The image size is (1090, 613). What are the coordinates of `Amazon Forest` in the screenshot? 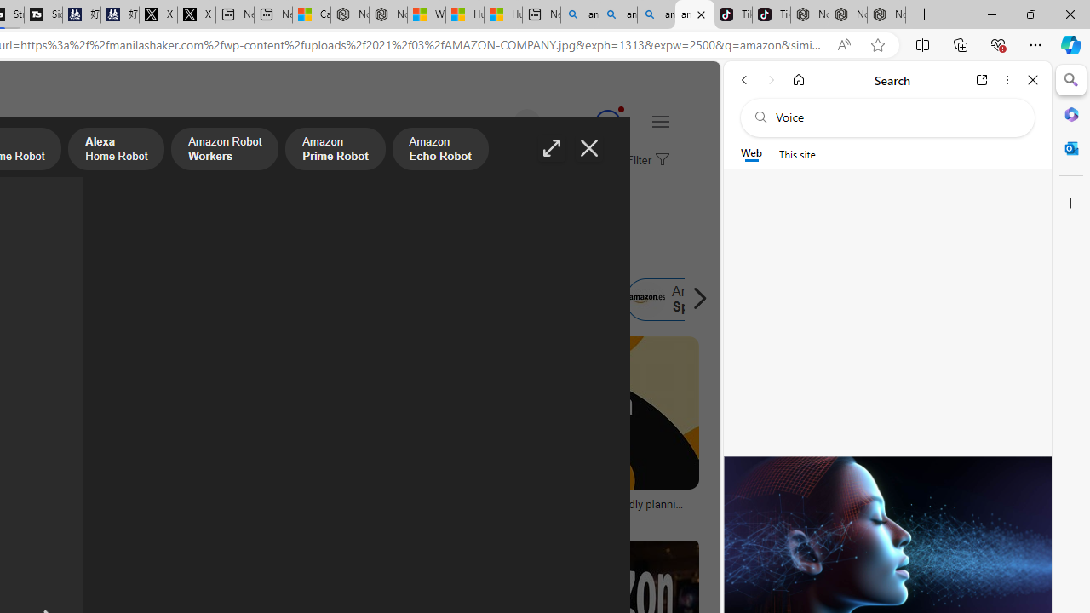 It's located at (441, 300).